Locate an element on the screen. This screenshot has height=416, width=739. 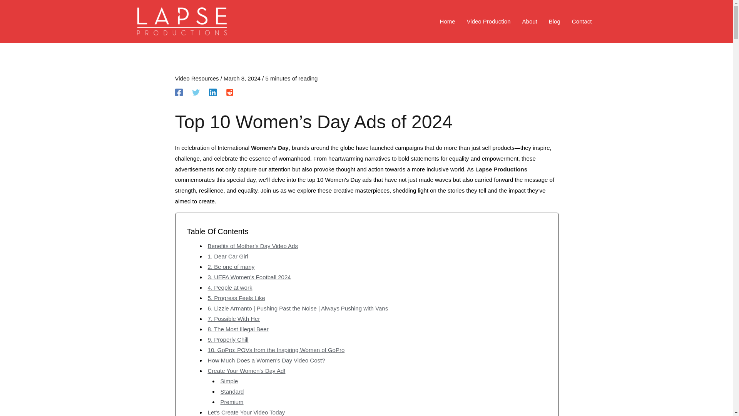
4. People at work is located at coordinates (230, 287).